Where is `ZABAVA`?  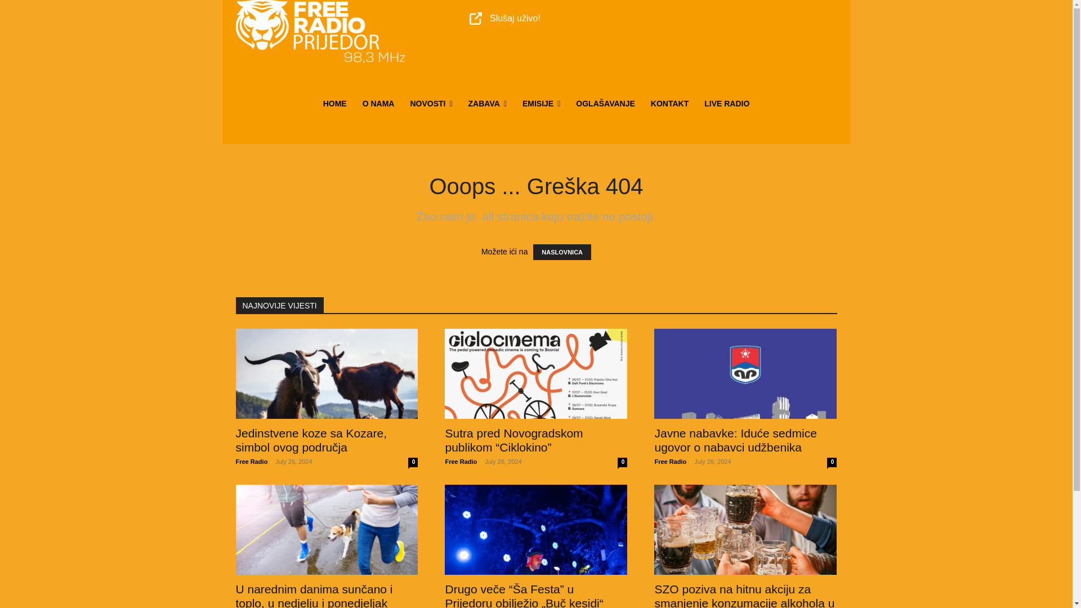
ZABAVA is located at coordinates (487, 104).